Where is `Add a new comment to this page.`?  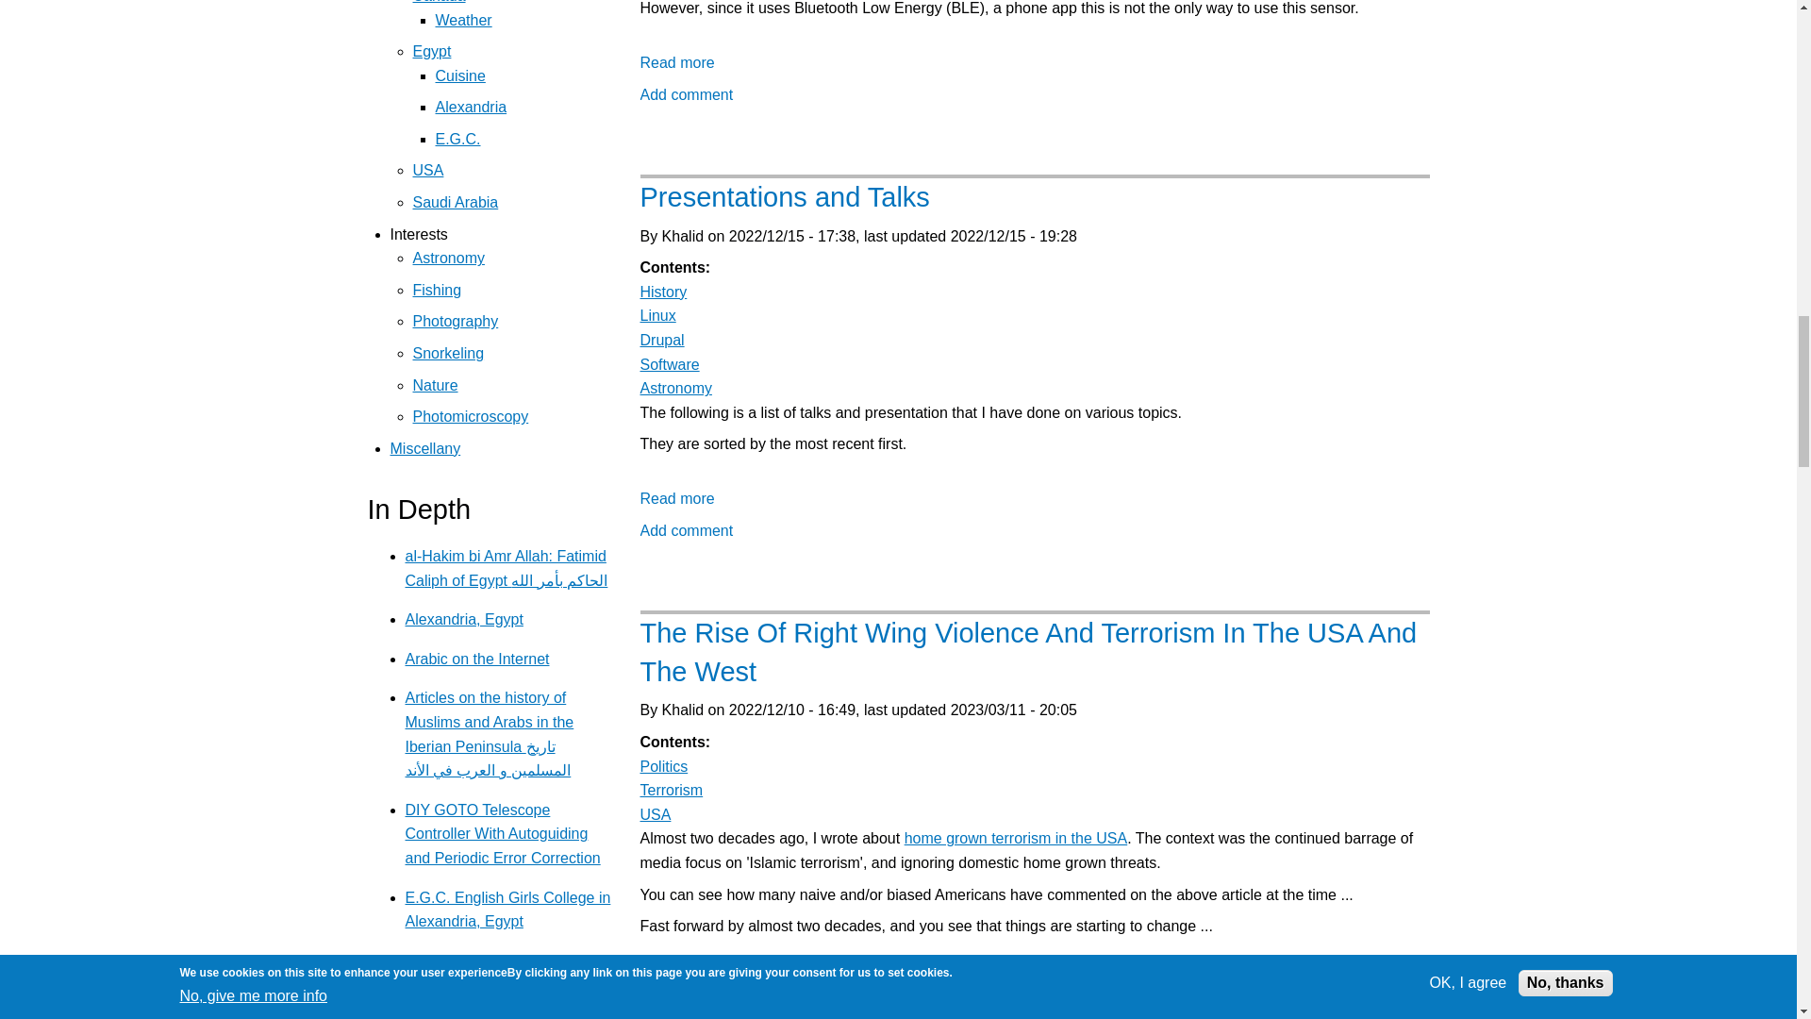 Add a new comment to this page. is located at coordinates (686, 94).